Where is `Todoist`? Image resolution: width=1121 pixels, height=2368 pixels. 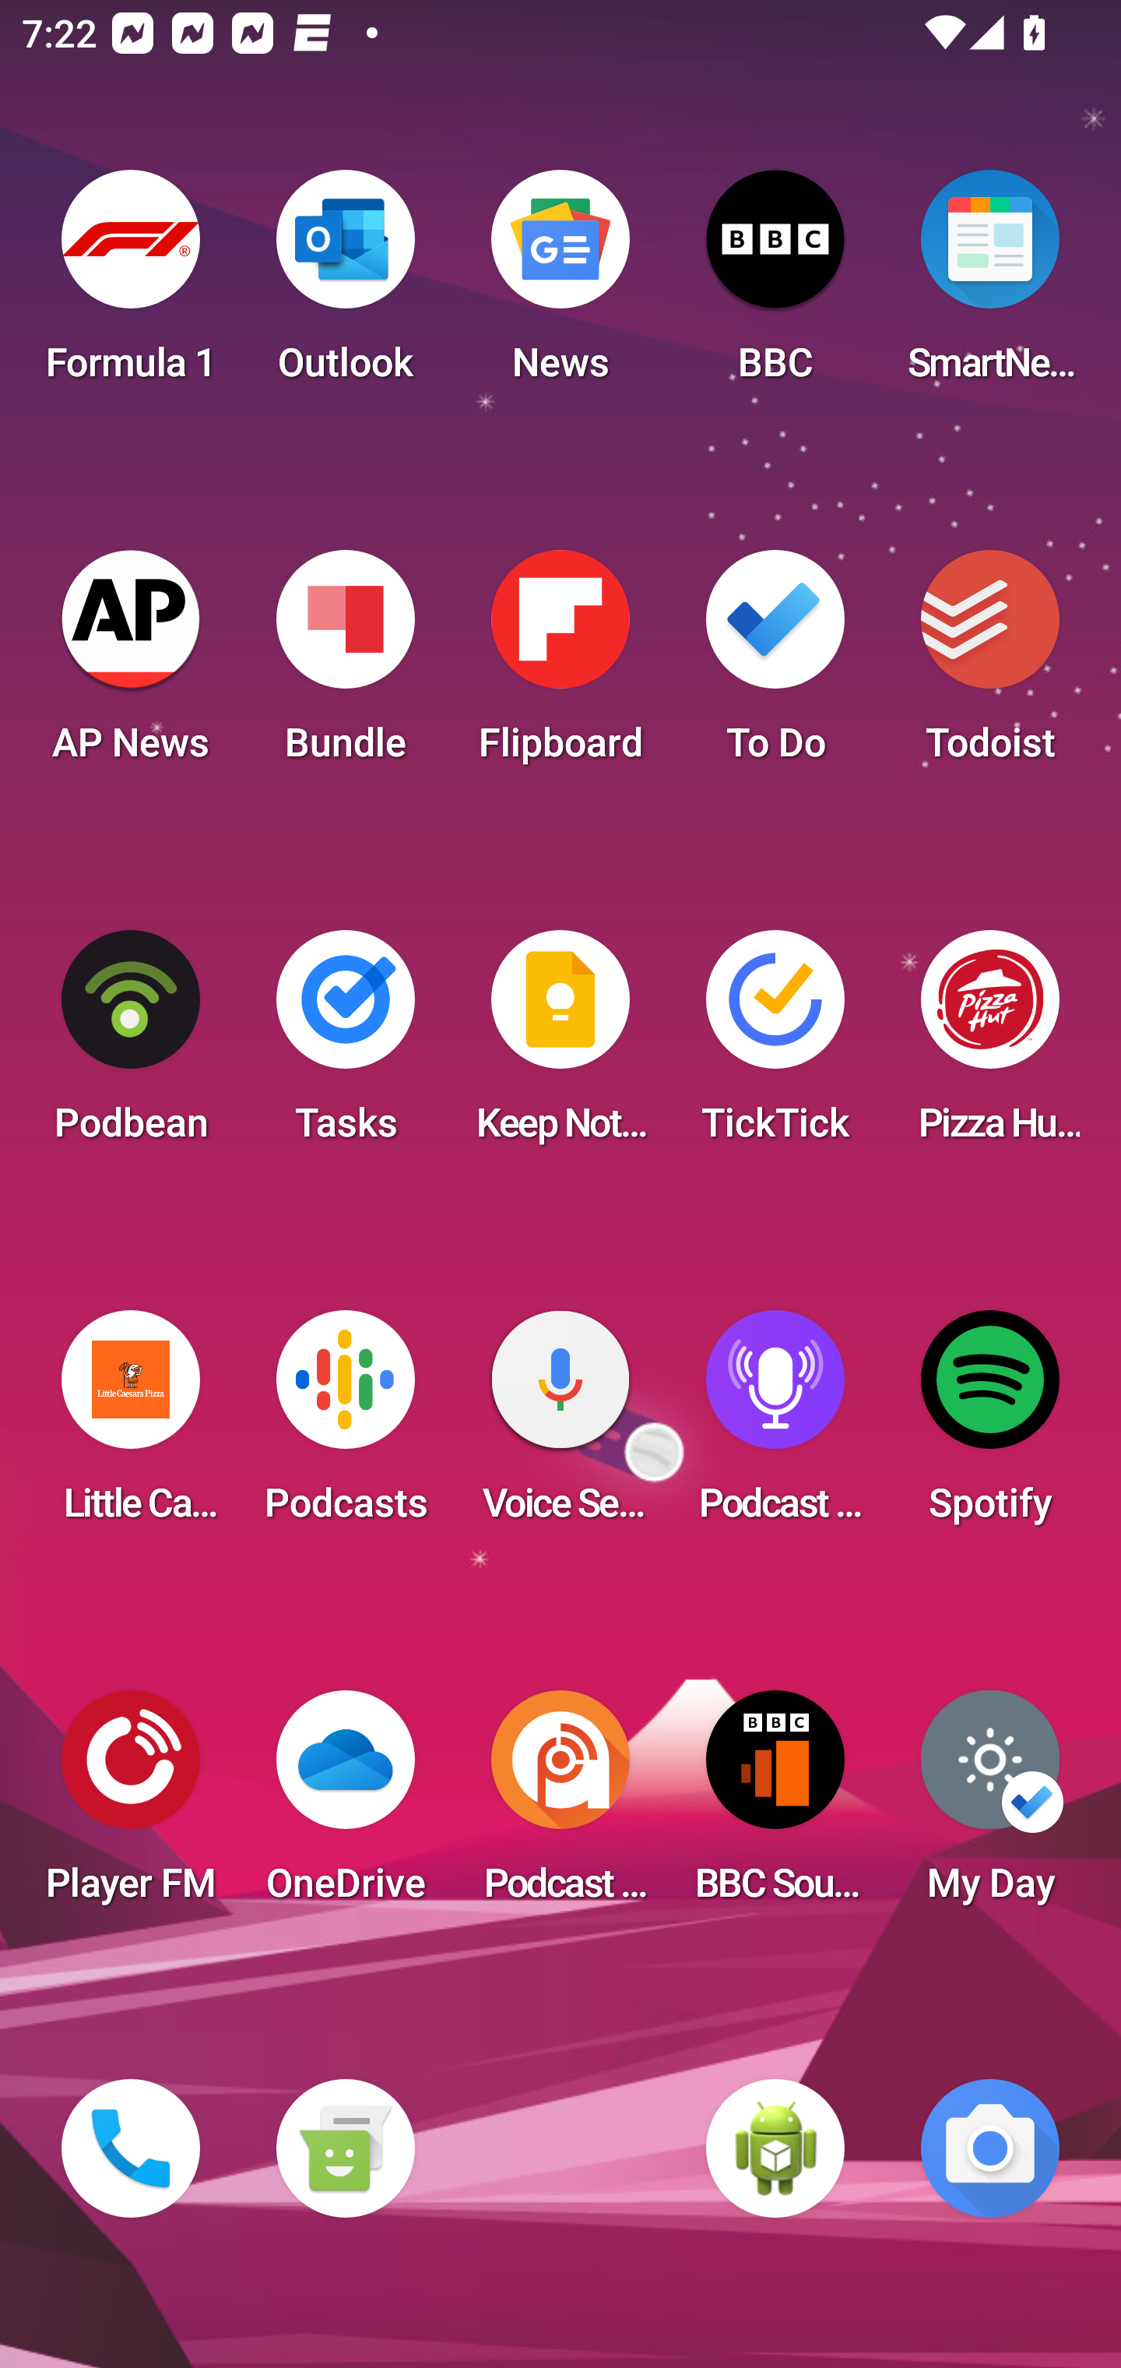 Todoist is located at coordinates (990, 665).